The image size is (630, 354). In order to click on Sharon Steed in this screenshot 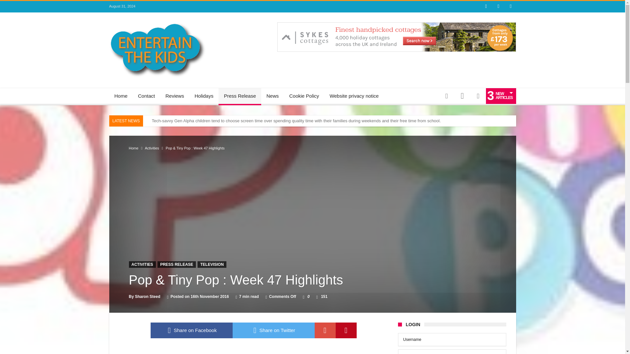, I will do `click(147, 296)`.